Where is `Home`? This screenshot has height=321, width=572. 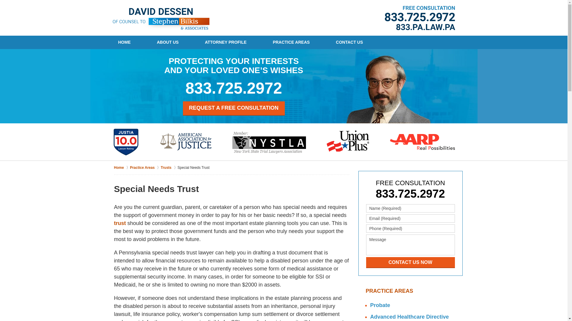
Home is located at coordinates (122, 168).